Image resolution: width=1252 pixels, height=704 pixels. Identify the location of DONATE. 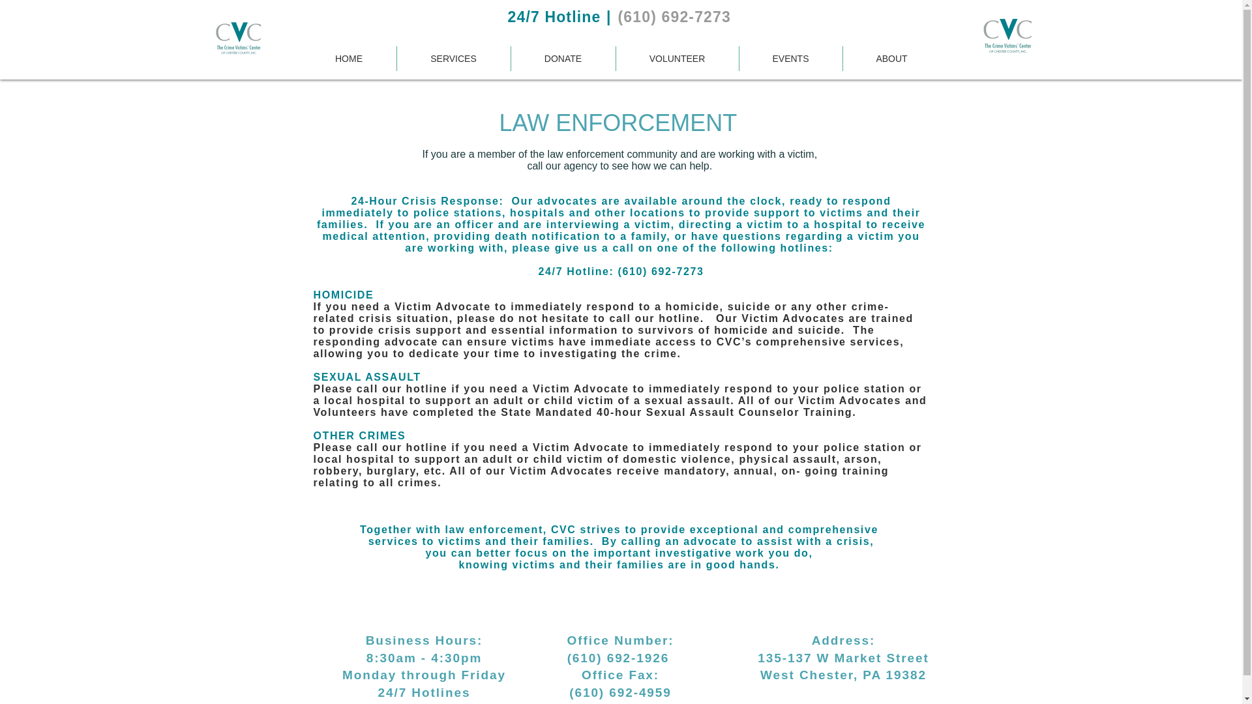
(563, 59).